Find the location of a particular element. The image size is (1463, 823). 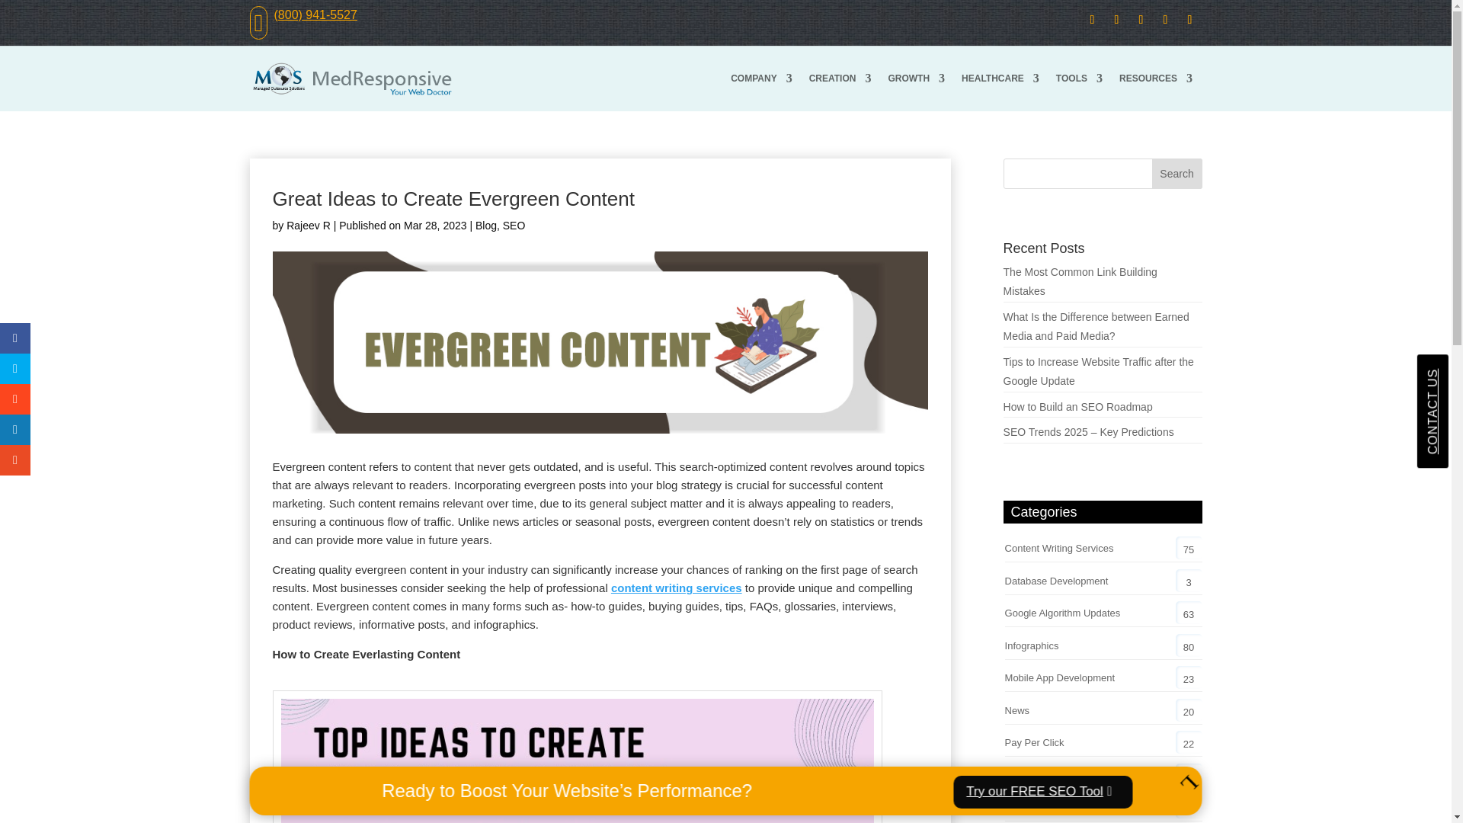

Youtube is located at coordinates (1166, 20).